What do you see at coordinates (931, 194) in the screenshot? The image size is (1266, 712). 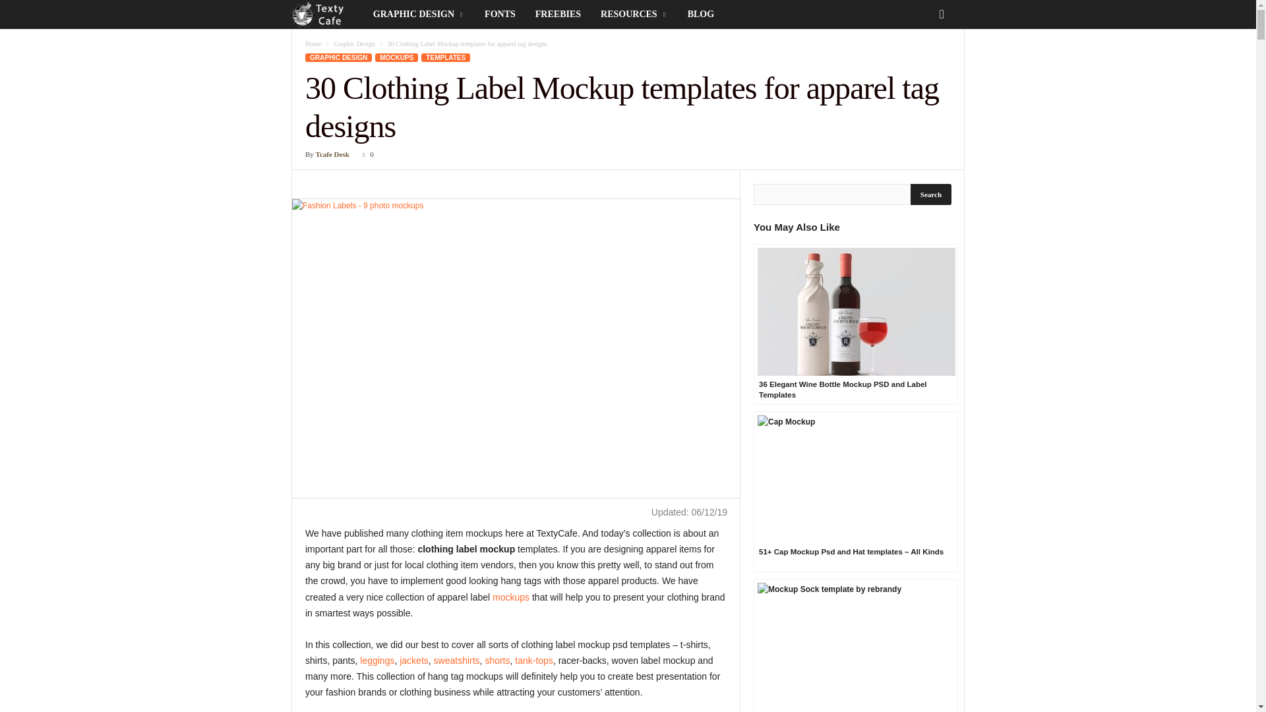 I see `Search` at bounding box center [931, 194].